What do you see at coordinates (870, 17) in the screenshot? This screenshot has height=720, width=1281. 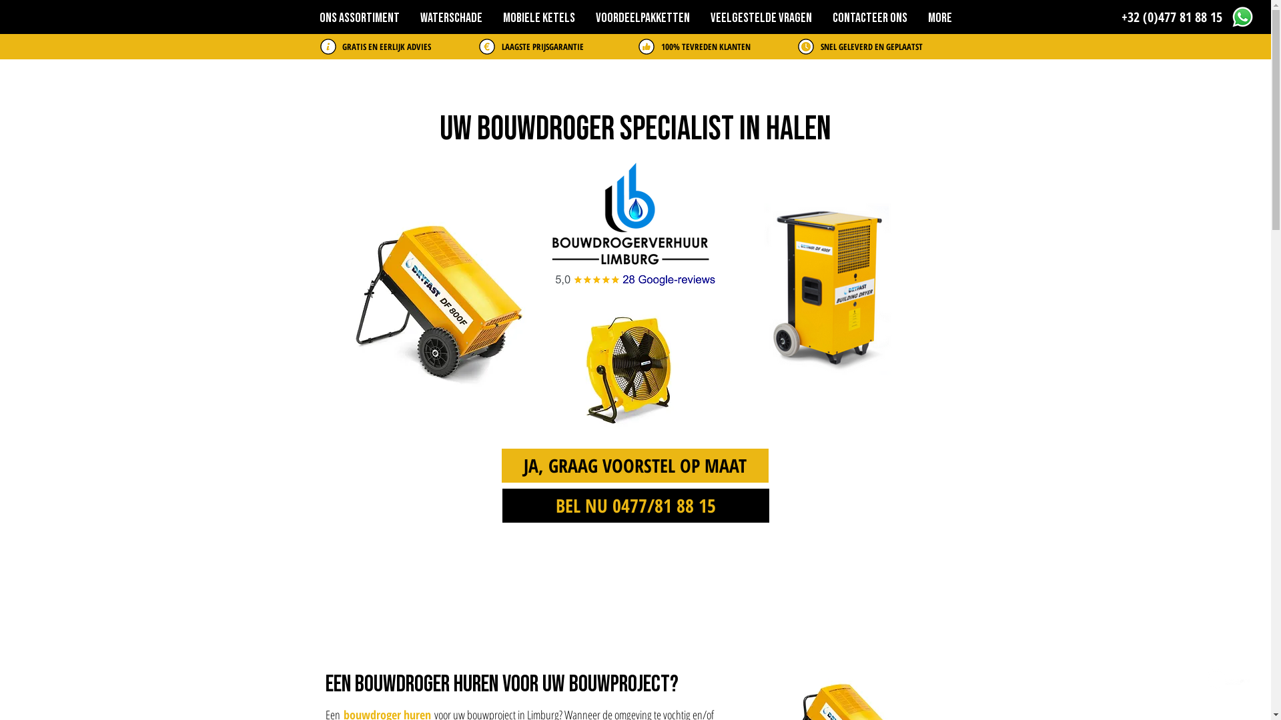 I see `CONTACTEER ONS` at bounding box center [870, 17].